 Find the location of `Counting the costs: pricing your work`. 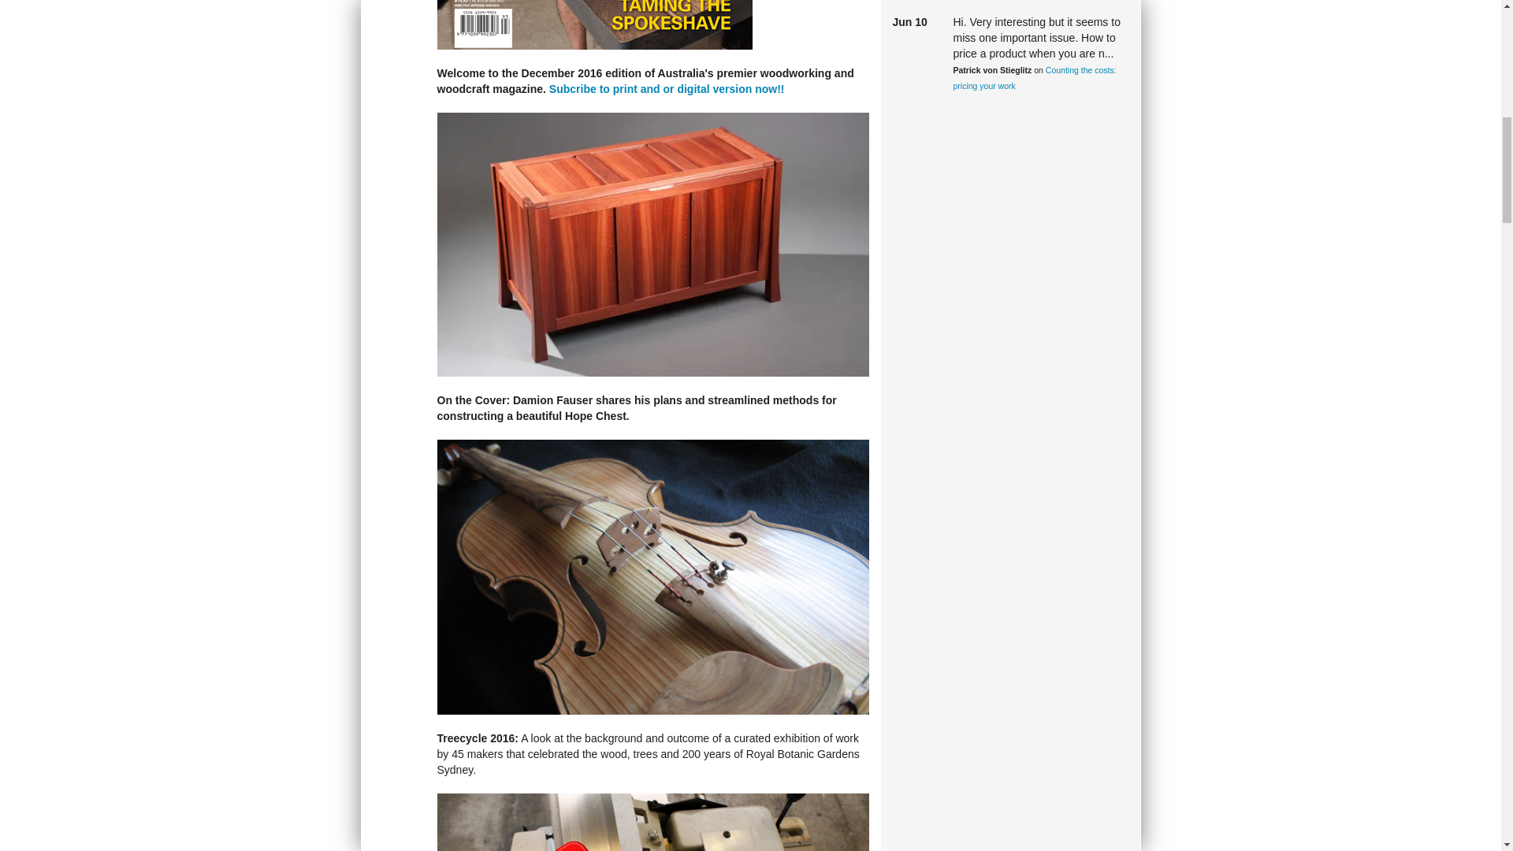

Counting the costs: pricing your work is located at coordinates (1034, 77).